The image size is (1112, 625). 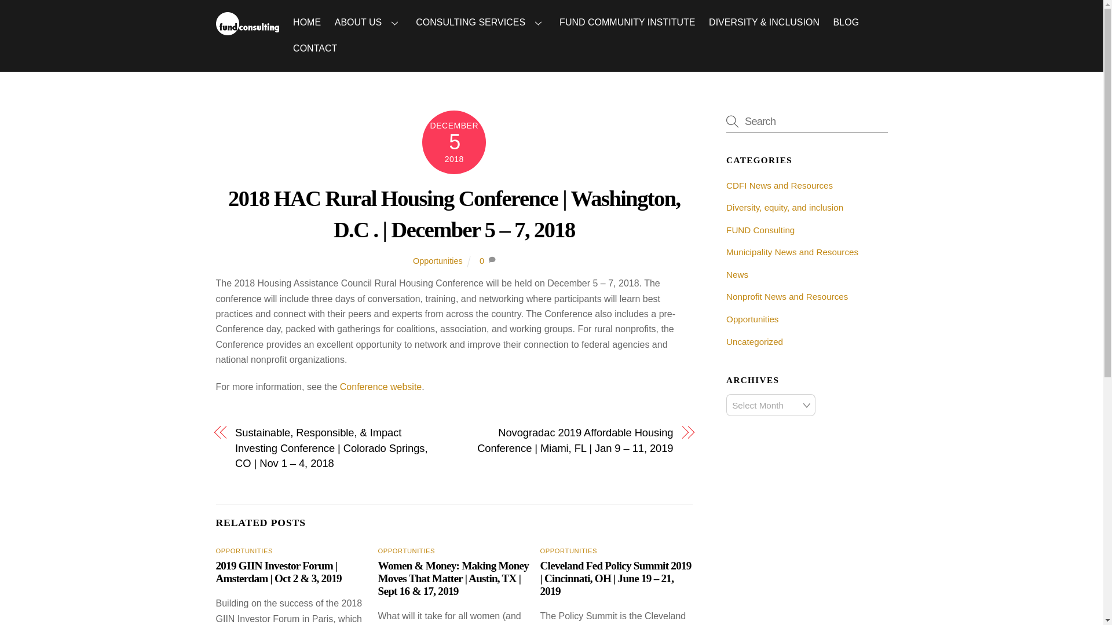 I want to click on Conference website, so click(x=381, y=387).